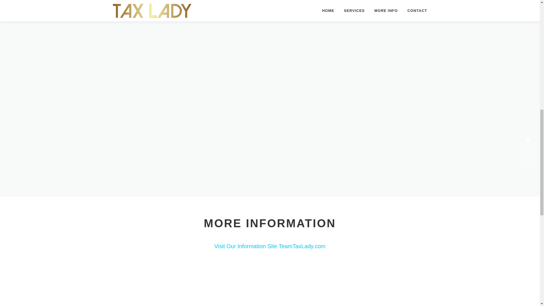 The image size is (544, 306). What do you see at coordinates (270, 246) in the screenshot?
I see `Visit Our Information Site TeamTaxLady.com` at bounding box center [270, 246].